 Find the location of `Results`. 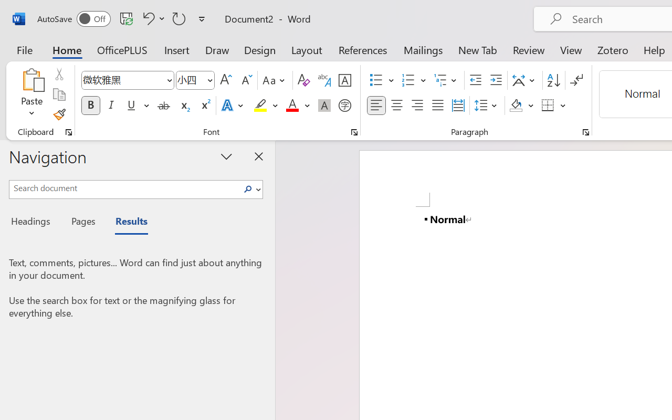

Results is located at coordinates (126, 223).